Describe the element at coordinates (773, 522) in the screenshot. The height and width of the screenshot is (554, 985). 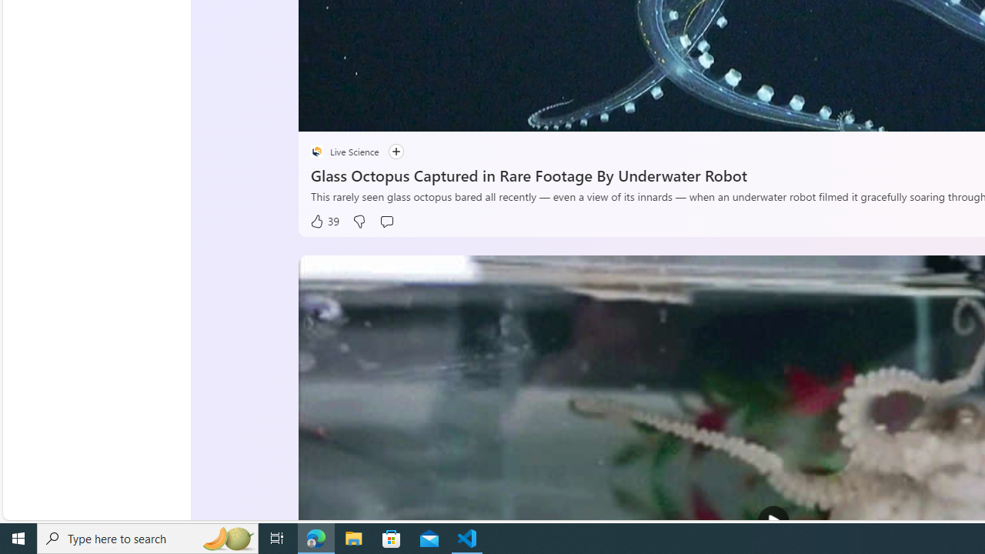
I see `Play Video` at that location.